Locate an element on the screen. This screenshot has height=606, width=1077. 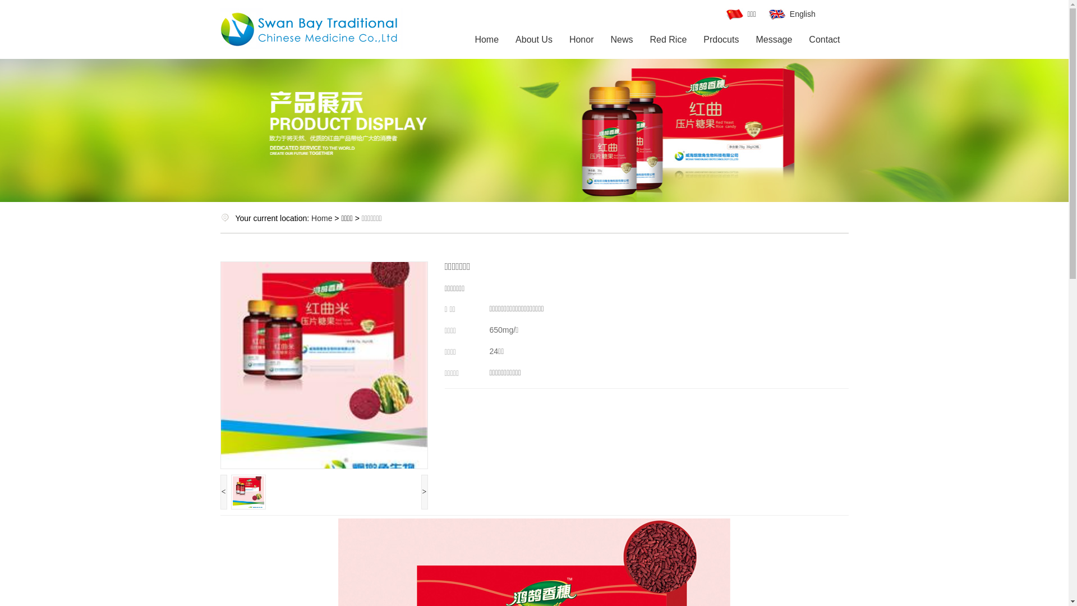
Red Rice is located at coordinates (668, 40).